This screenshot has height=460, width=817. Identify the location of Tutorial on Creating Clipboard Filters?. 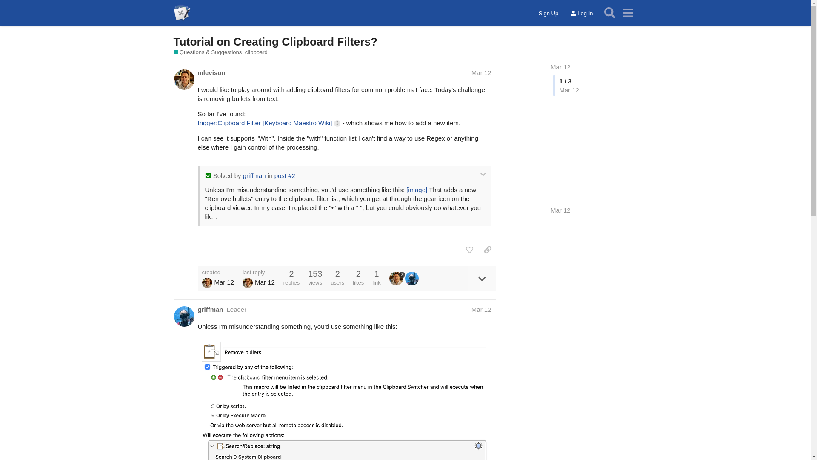
(275, 42).